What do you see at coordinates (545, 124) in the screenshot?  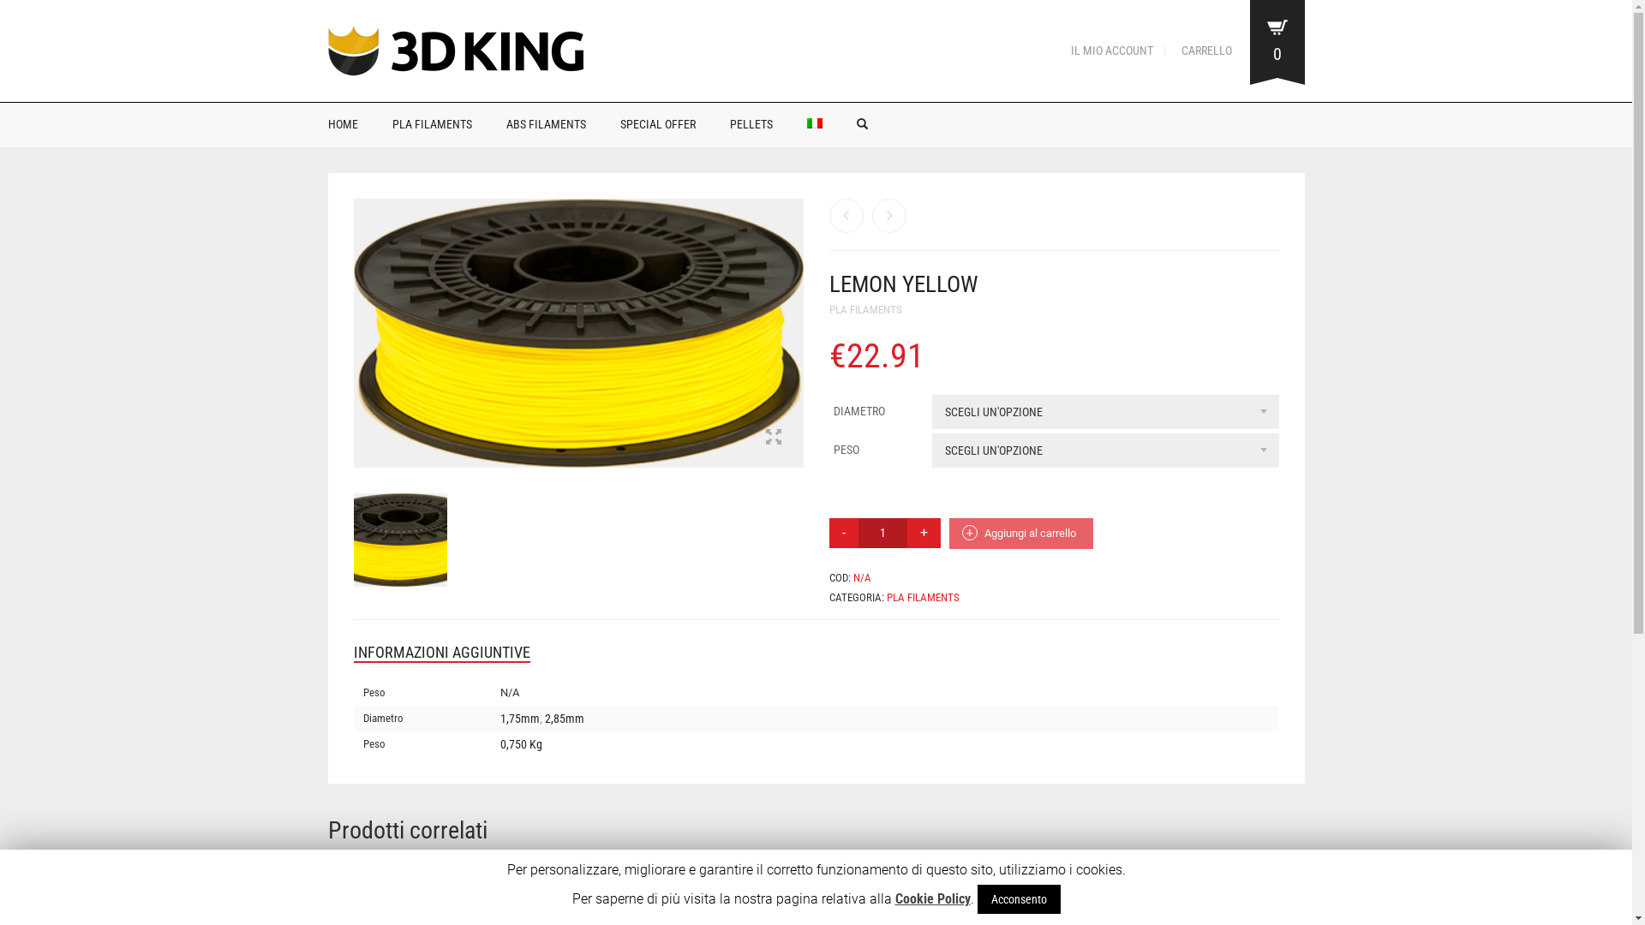 I see `ABS FILAMENTS` at bounding box center [545, 124].